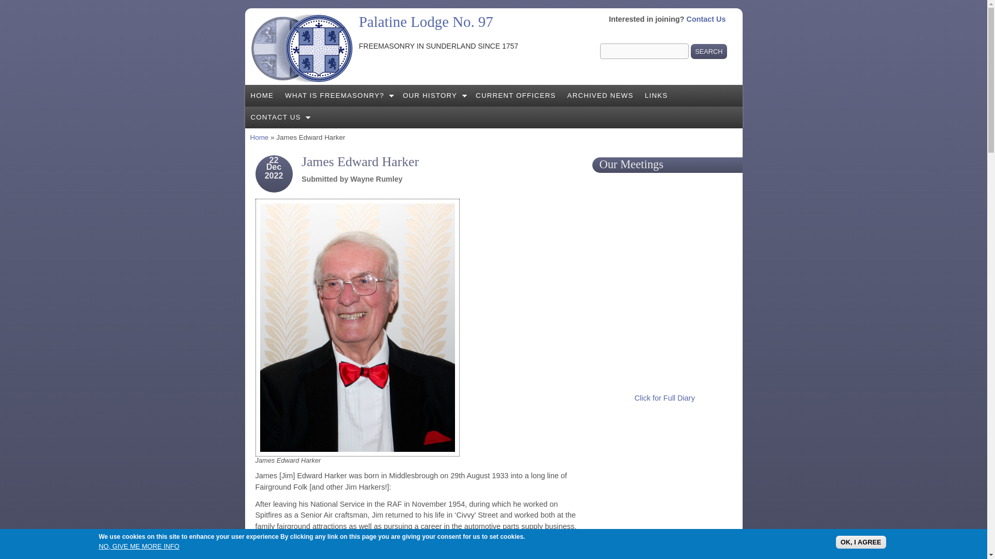 The width and height of the screenshot is (995, 559). Describe the element at coordinates (644, 51) in the screenshot. I see `Enter the terms you wish to search for.` at that location.